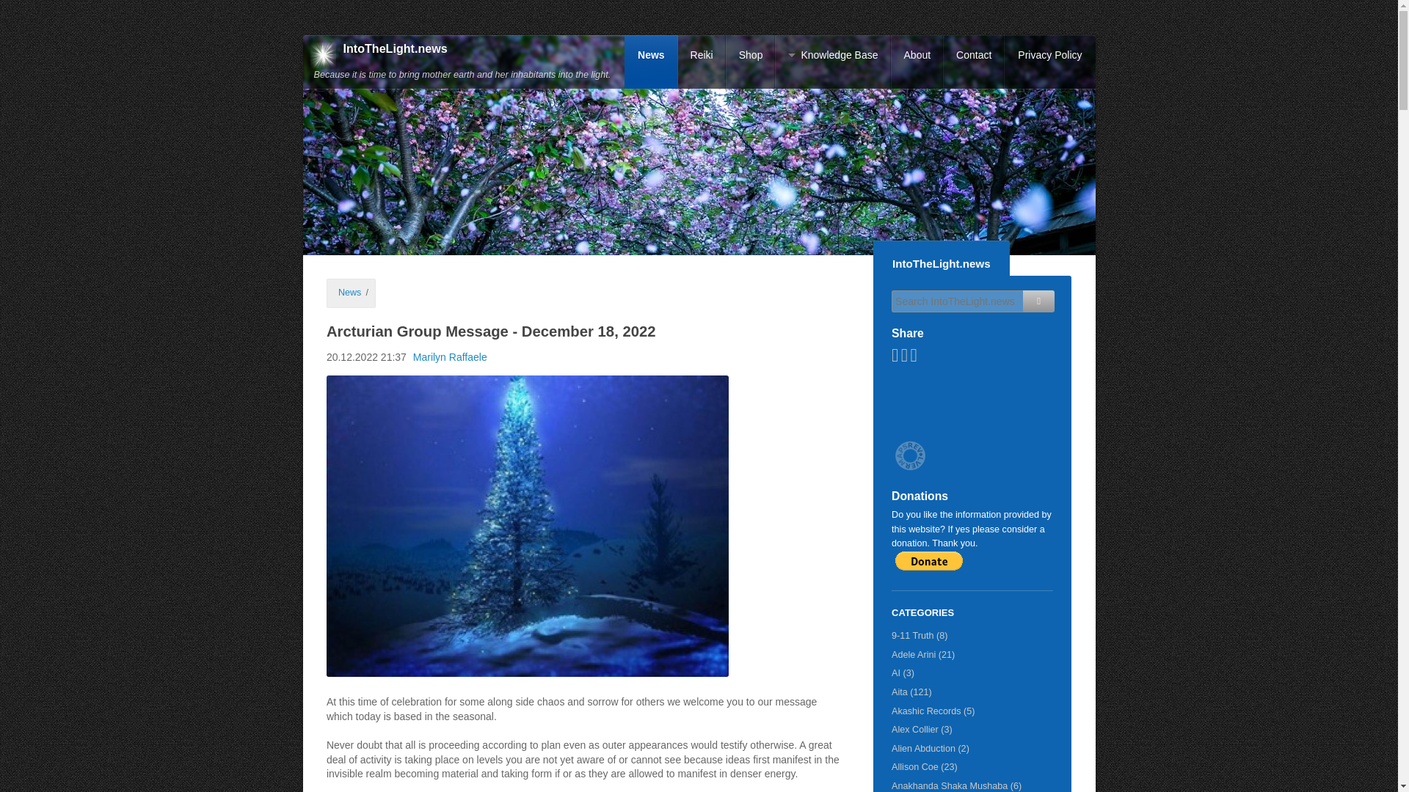  Describe the element at coordinates (650, 62) in the screenshot. I see `News` at that location.